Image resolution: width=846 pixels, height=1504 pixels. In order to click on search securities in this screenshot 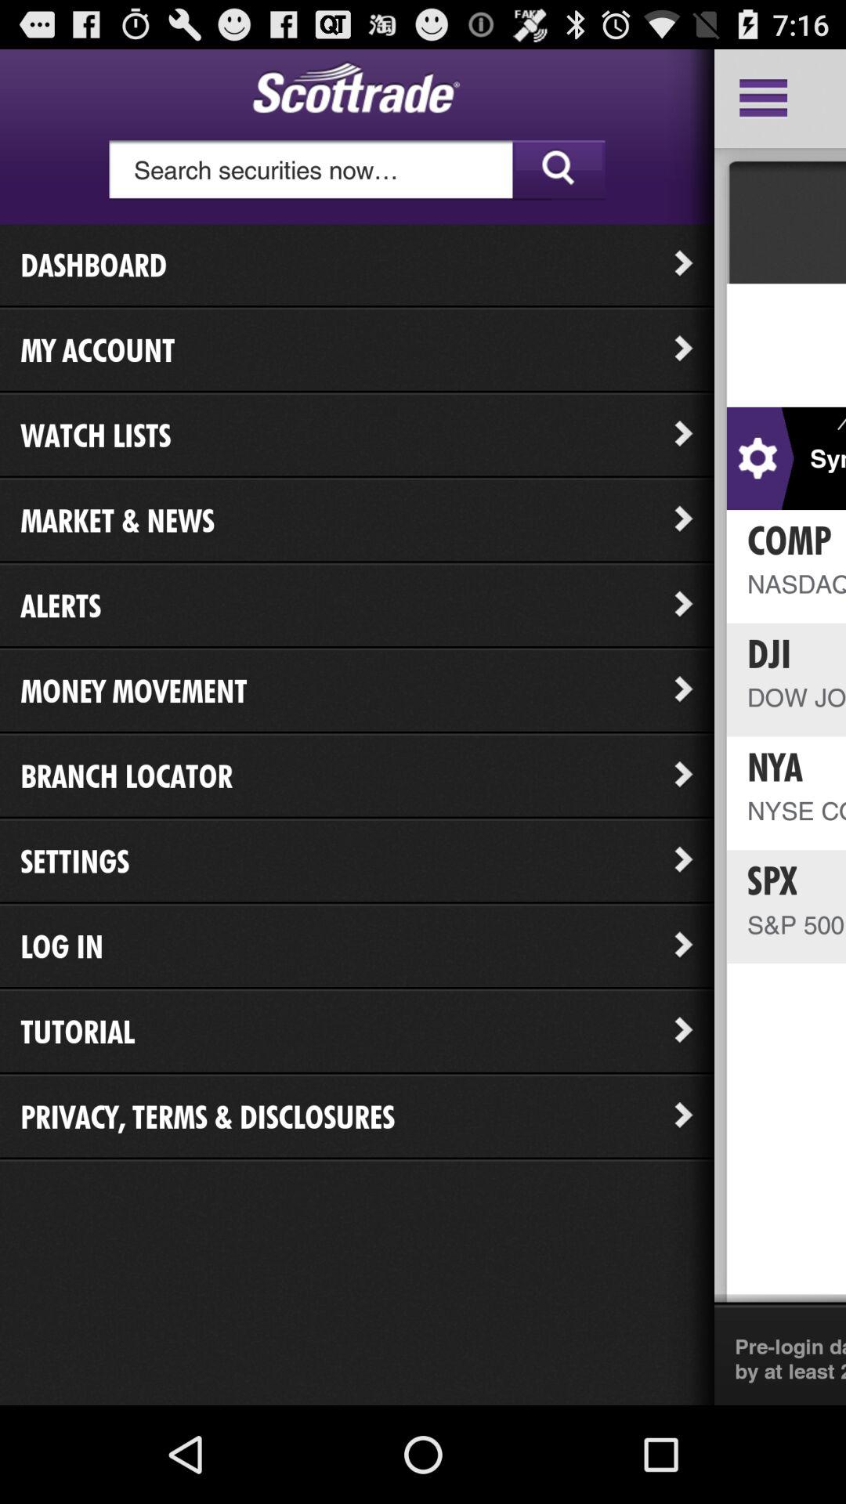, I will do `click(357, 170)`.